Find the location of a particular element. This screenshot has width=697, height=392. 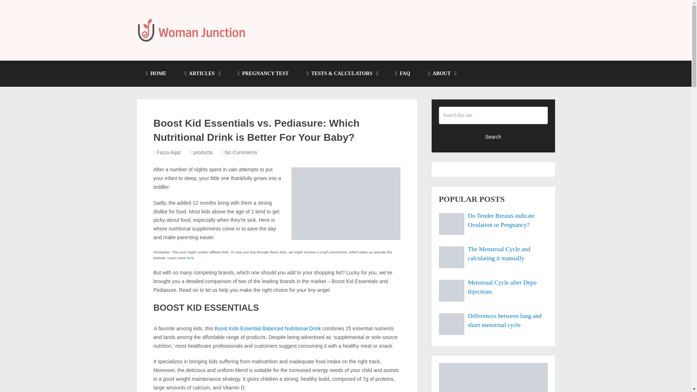

View all posts in products is located at coordinates (203, 152).